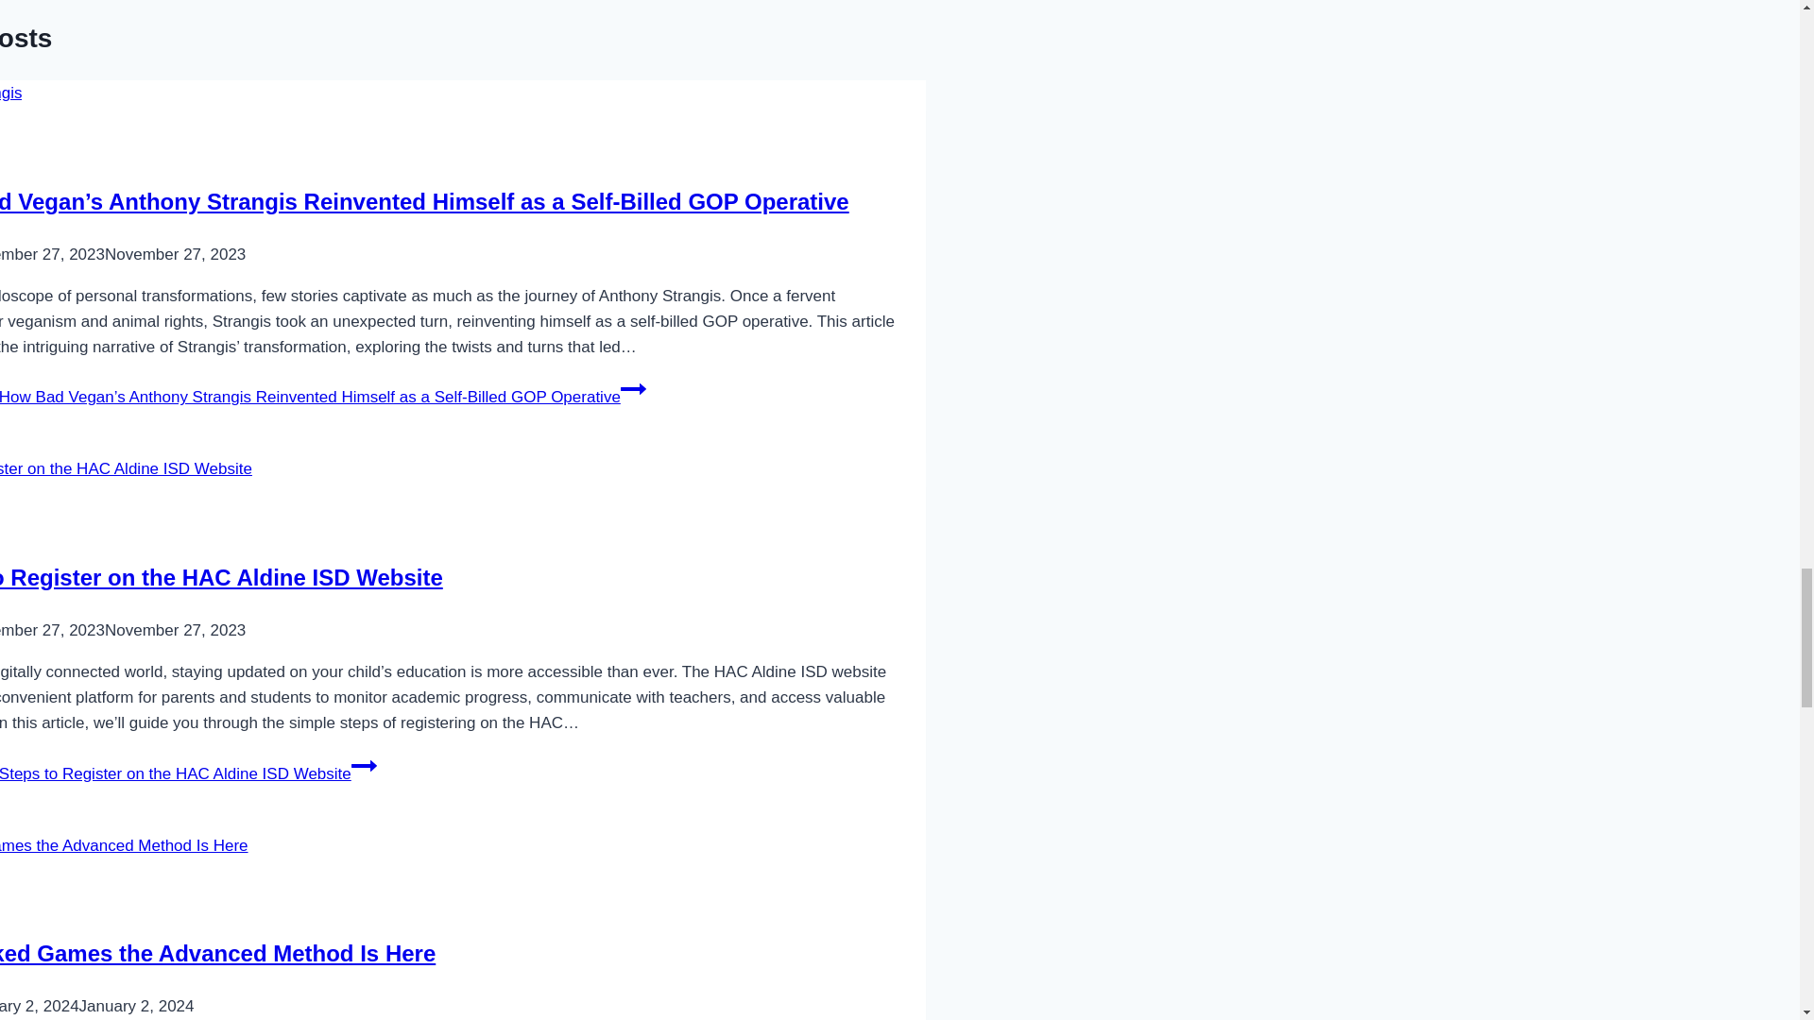 The width and height of the screenshot is (1814, 1020). Describe the element at coordinates (217, 952) in the screenshot. I see `Unblocked Games the Advanced Method Is Here` at that location.